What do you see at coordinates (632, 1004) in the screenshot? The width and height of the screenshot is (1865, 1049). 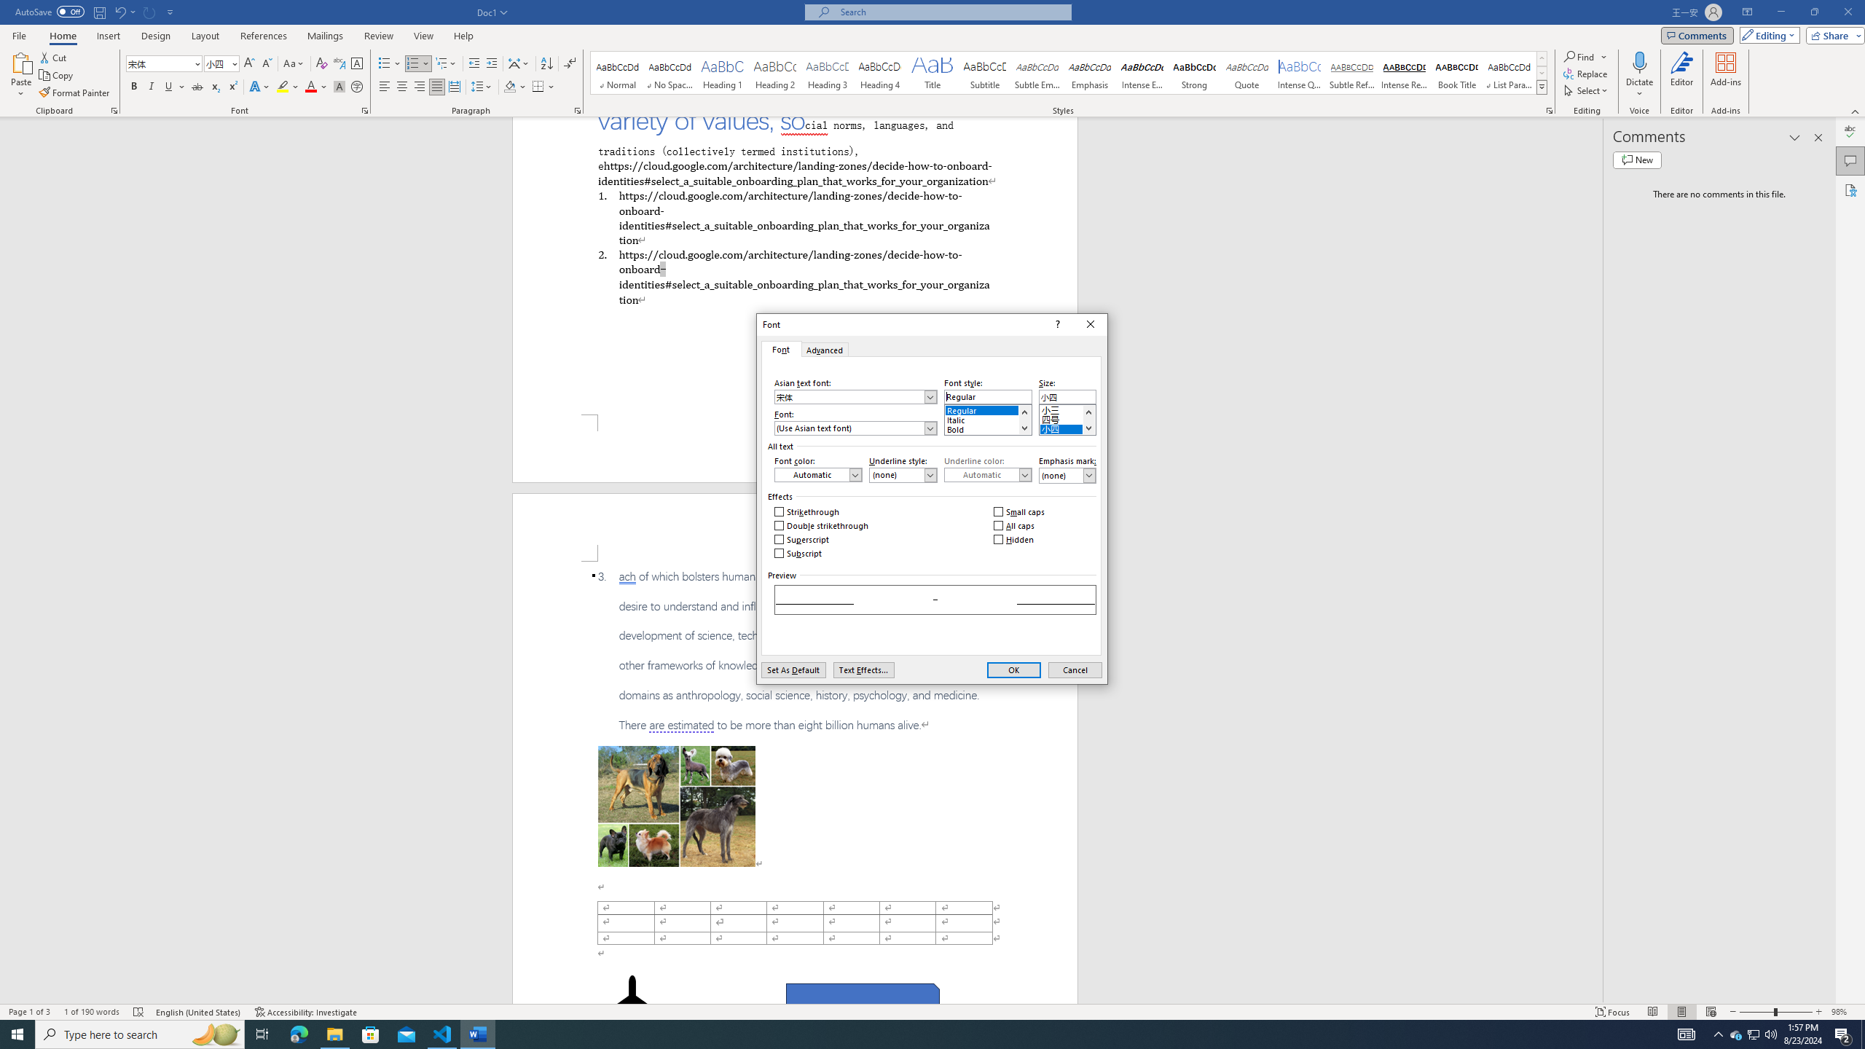 I see `Airplane with solid fill` at bounding box center [632, 1004].